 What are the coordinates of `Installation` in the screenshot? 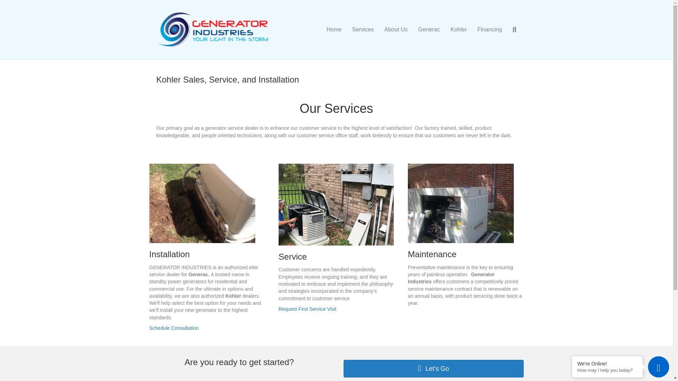 It's located at (169, 254).